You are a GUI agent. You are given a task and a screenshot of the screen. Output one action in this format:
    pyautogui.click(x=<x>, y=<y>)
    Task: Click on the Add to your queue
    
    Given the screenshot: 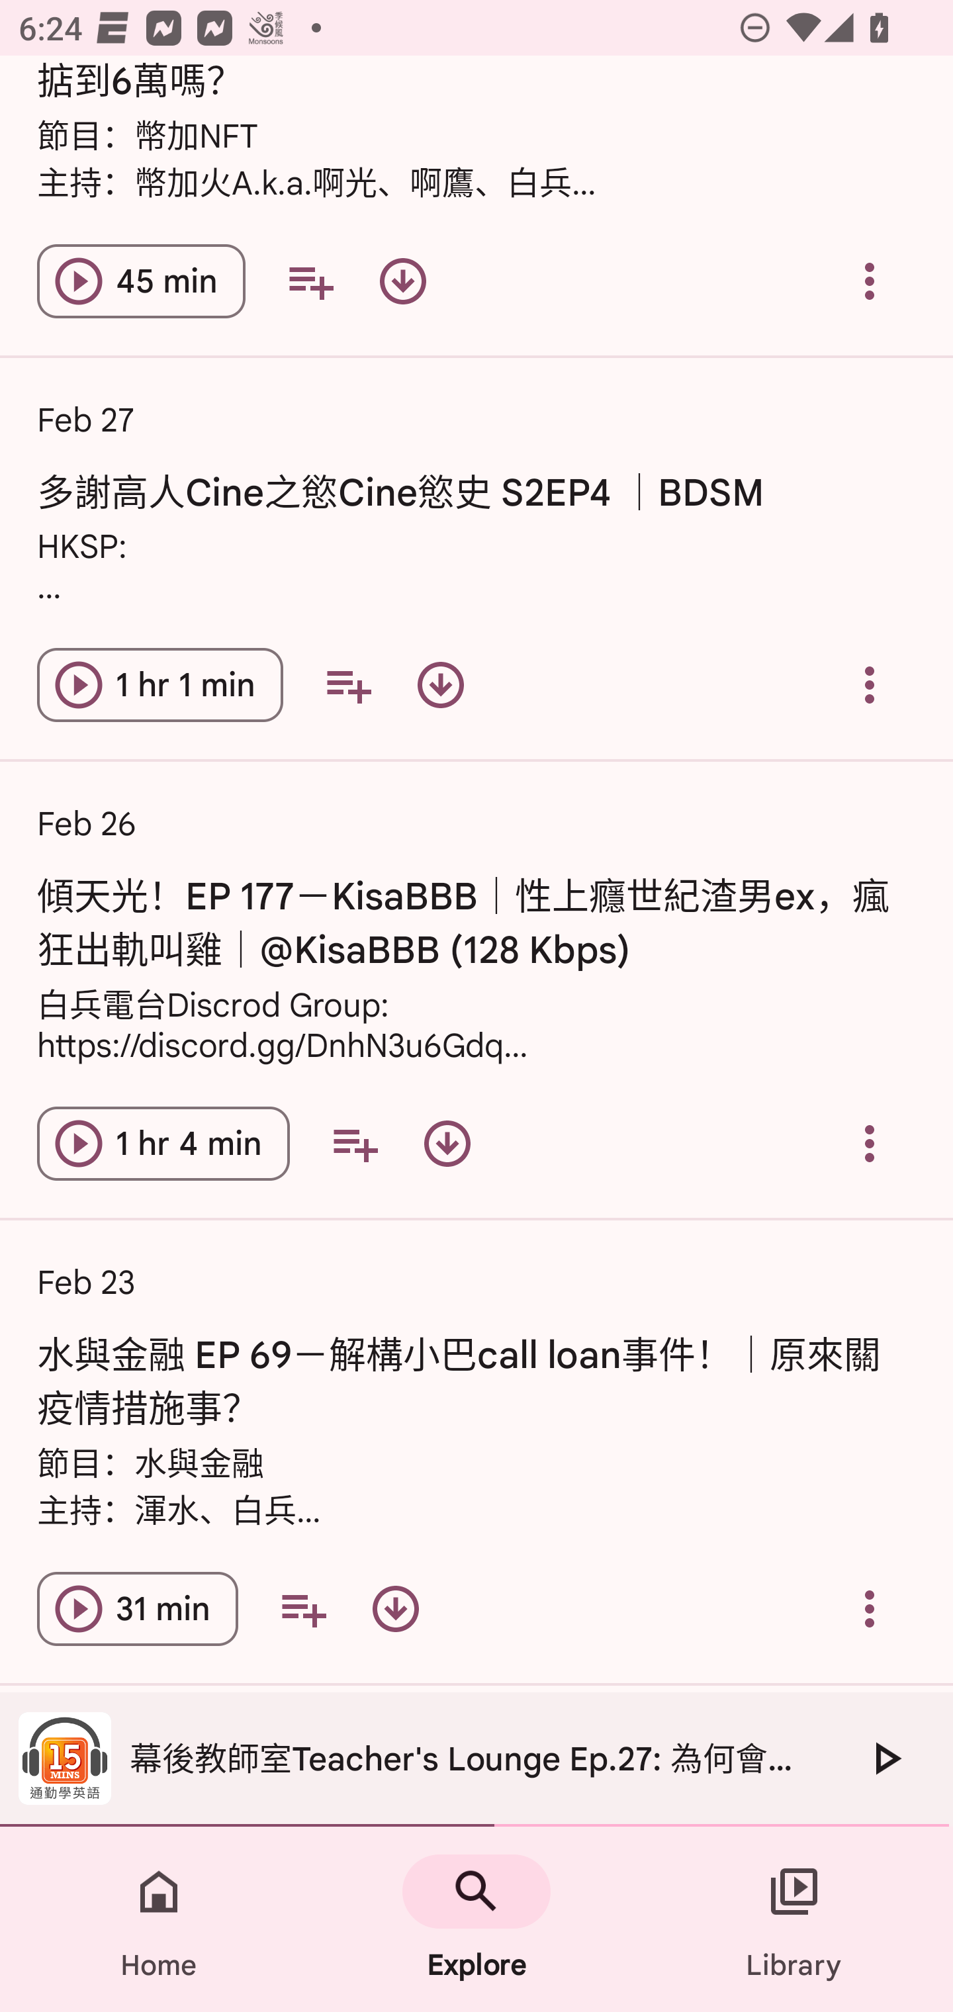 What is the action you would take?
    pyautogui.click(x=348, y=684)
    